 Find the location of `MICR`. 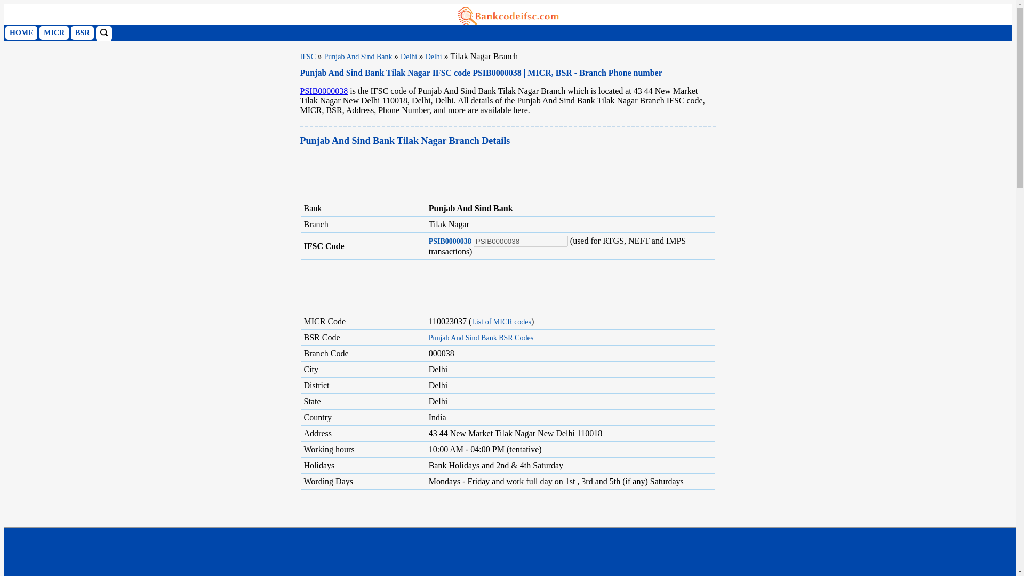

MICR is located at coordinates (54, 33).